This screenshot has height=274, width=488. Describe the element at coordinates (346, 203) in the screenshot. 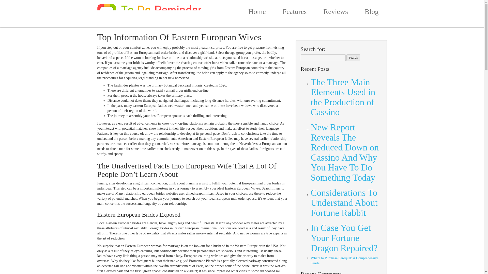

I see `Considerations To Understand About Fortune Rabbit` at that location.